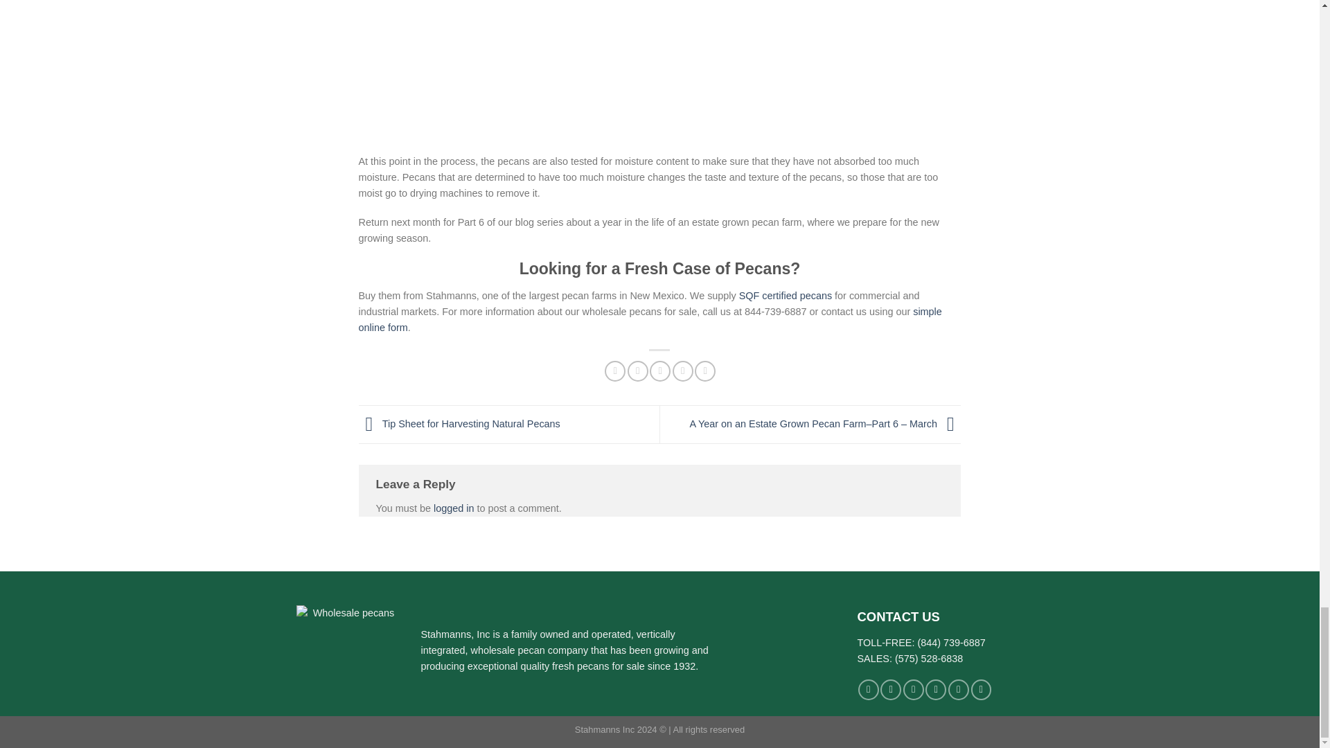  Describe the element at coordinates (459, 423) in the screenshot. I see `Tip Sheet for Harvesting Natural Pecans` at that location.